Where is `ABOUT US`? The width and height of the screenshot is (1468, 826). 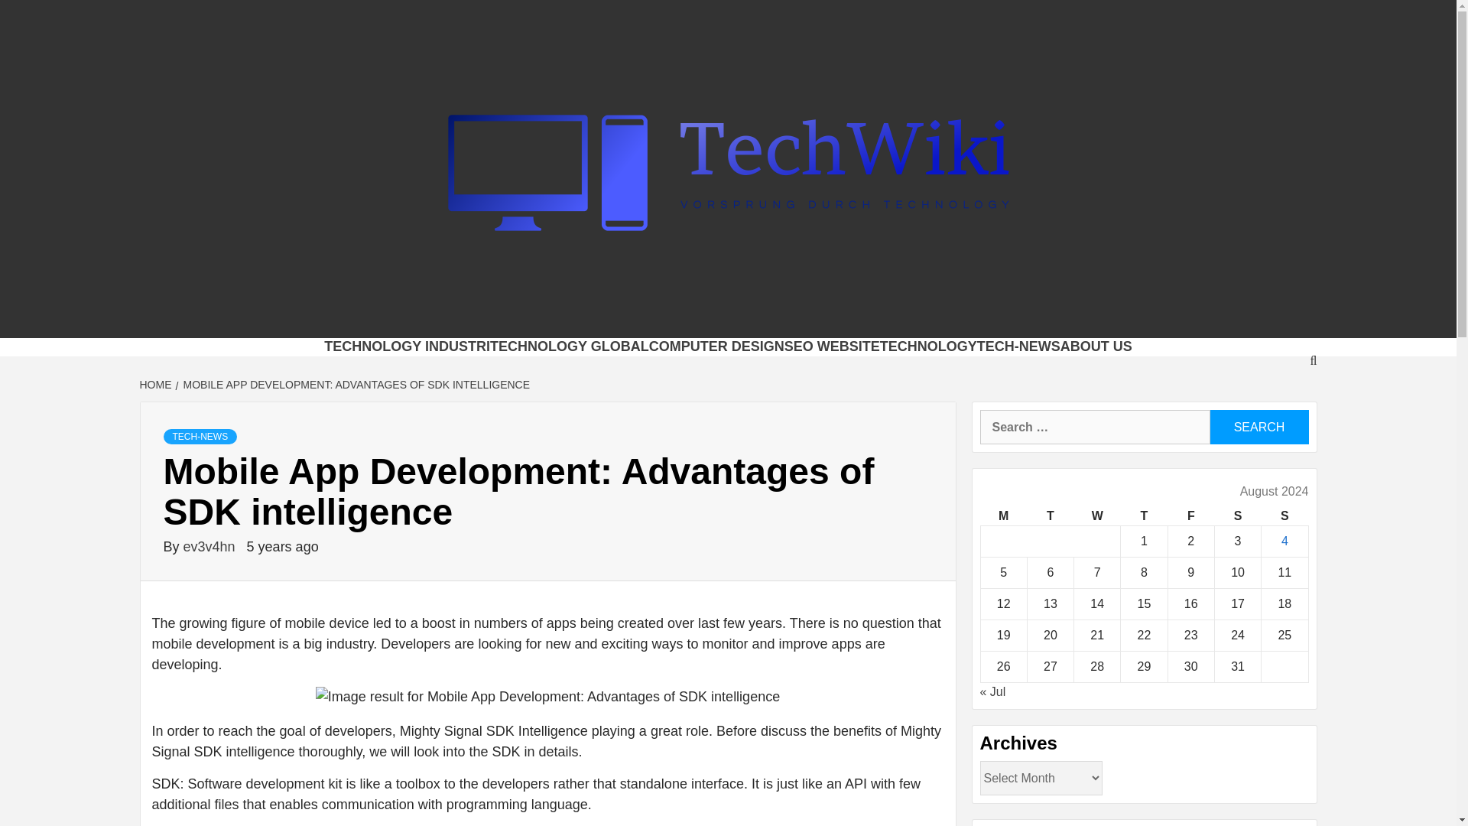 ABOUT US is located at coordinates (1096, 346).